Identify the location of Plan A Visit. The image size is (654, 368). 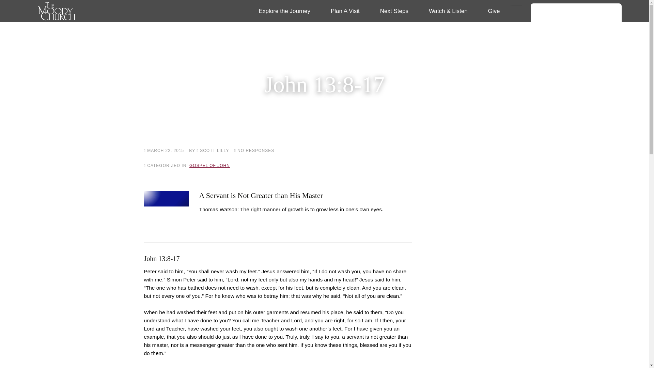
(345, 11).